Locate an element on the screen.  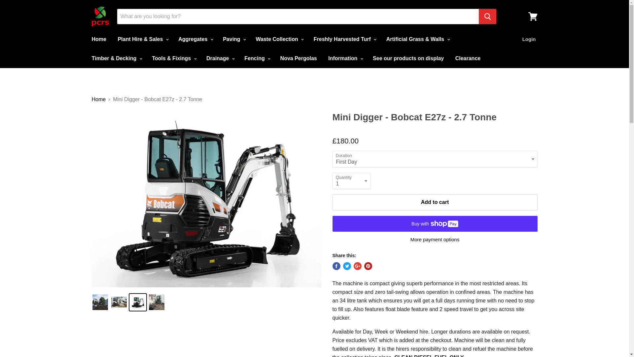
Aggregates is located at coordinates (194, 39).